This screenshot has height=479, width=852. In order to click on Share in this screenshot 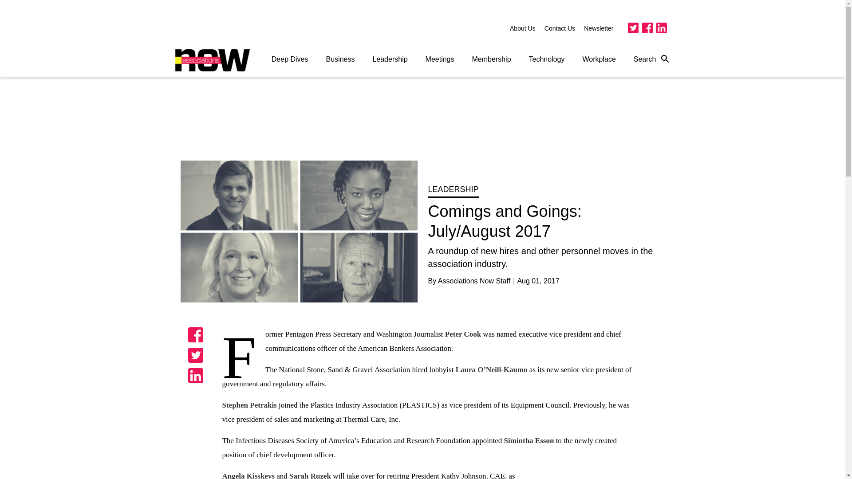, I will do `click(196, 355)`.